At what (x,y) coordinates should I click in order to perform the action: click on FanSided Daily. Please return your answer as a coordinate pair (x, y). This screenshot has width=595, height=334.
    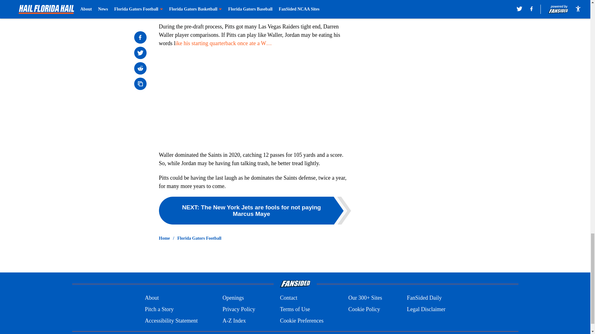
    Looking at the image, I should click on (425, 298).